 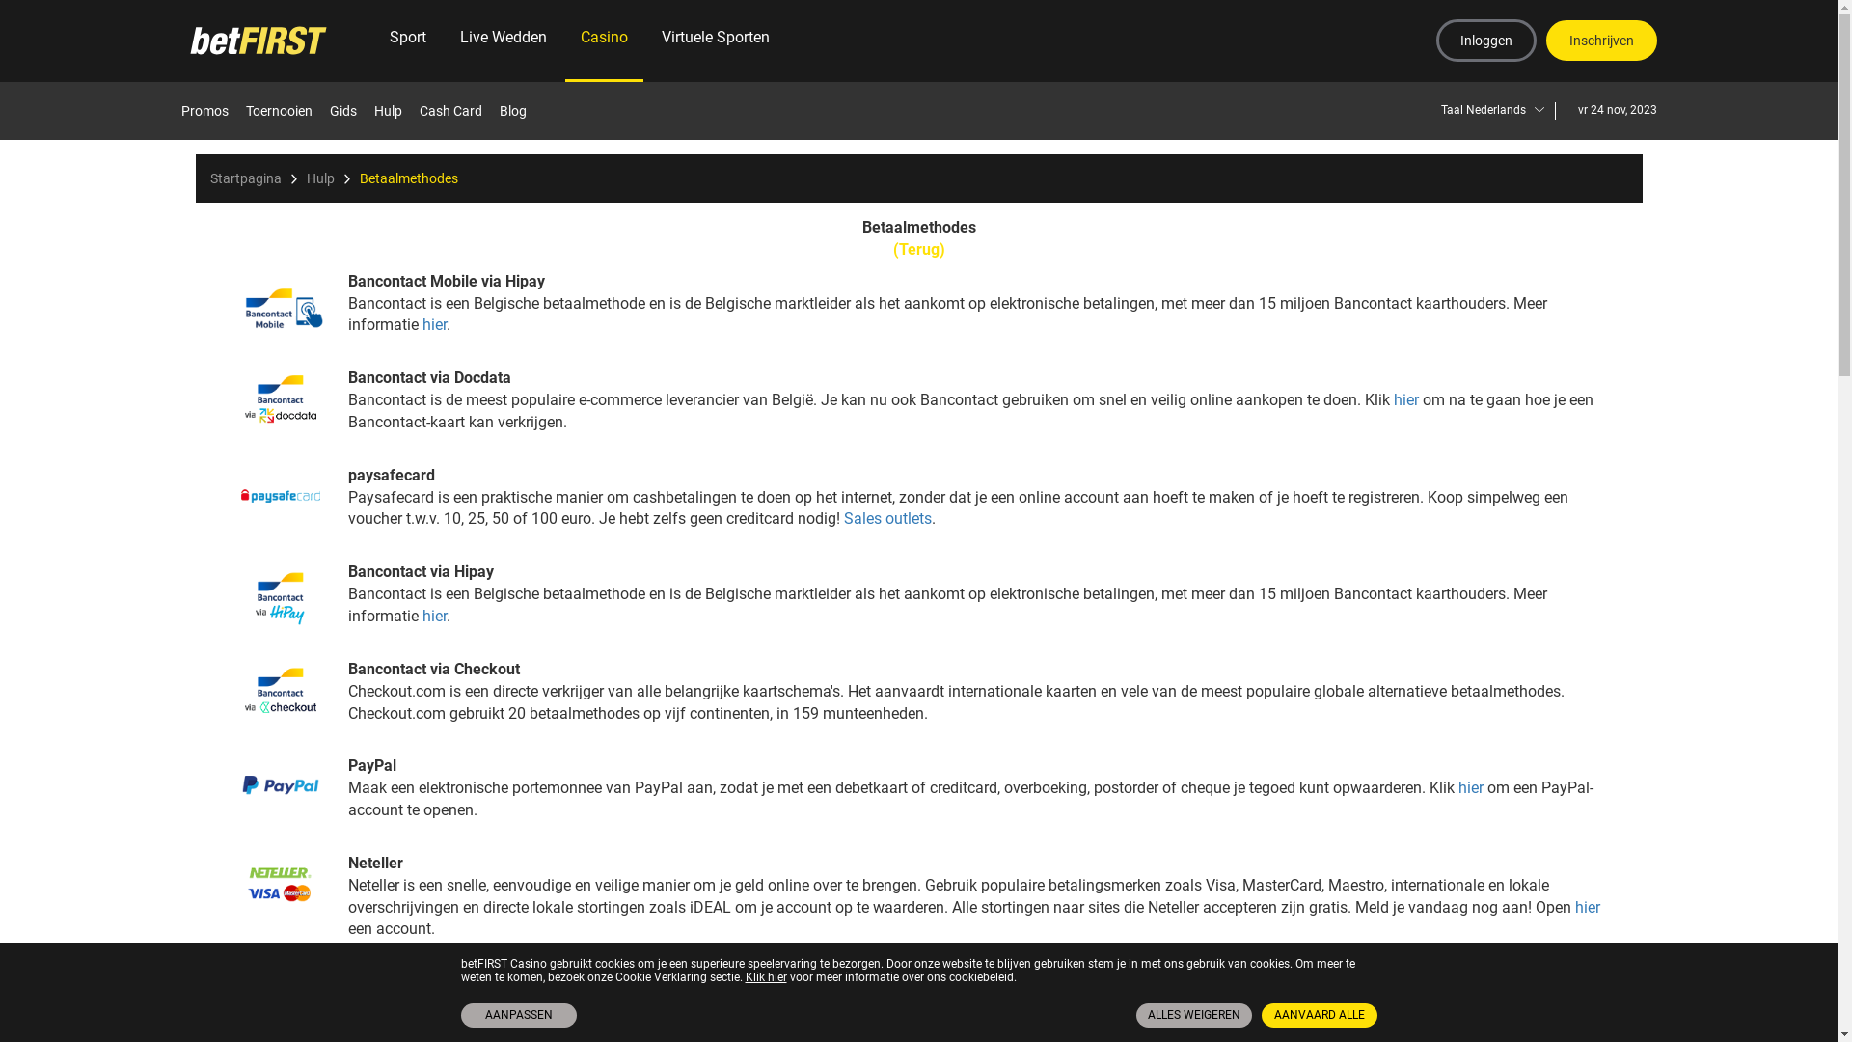 What do you see at coordinates (1601, 41) in the screenshot?
I see `Inschrijven` at bounding box center [1601, 41].